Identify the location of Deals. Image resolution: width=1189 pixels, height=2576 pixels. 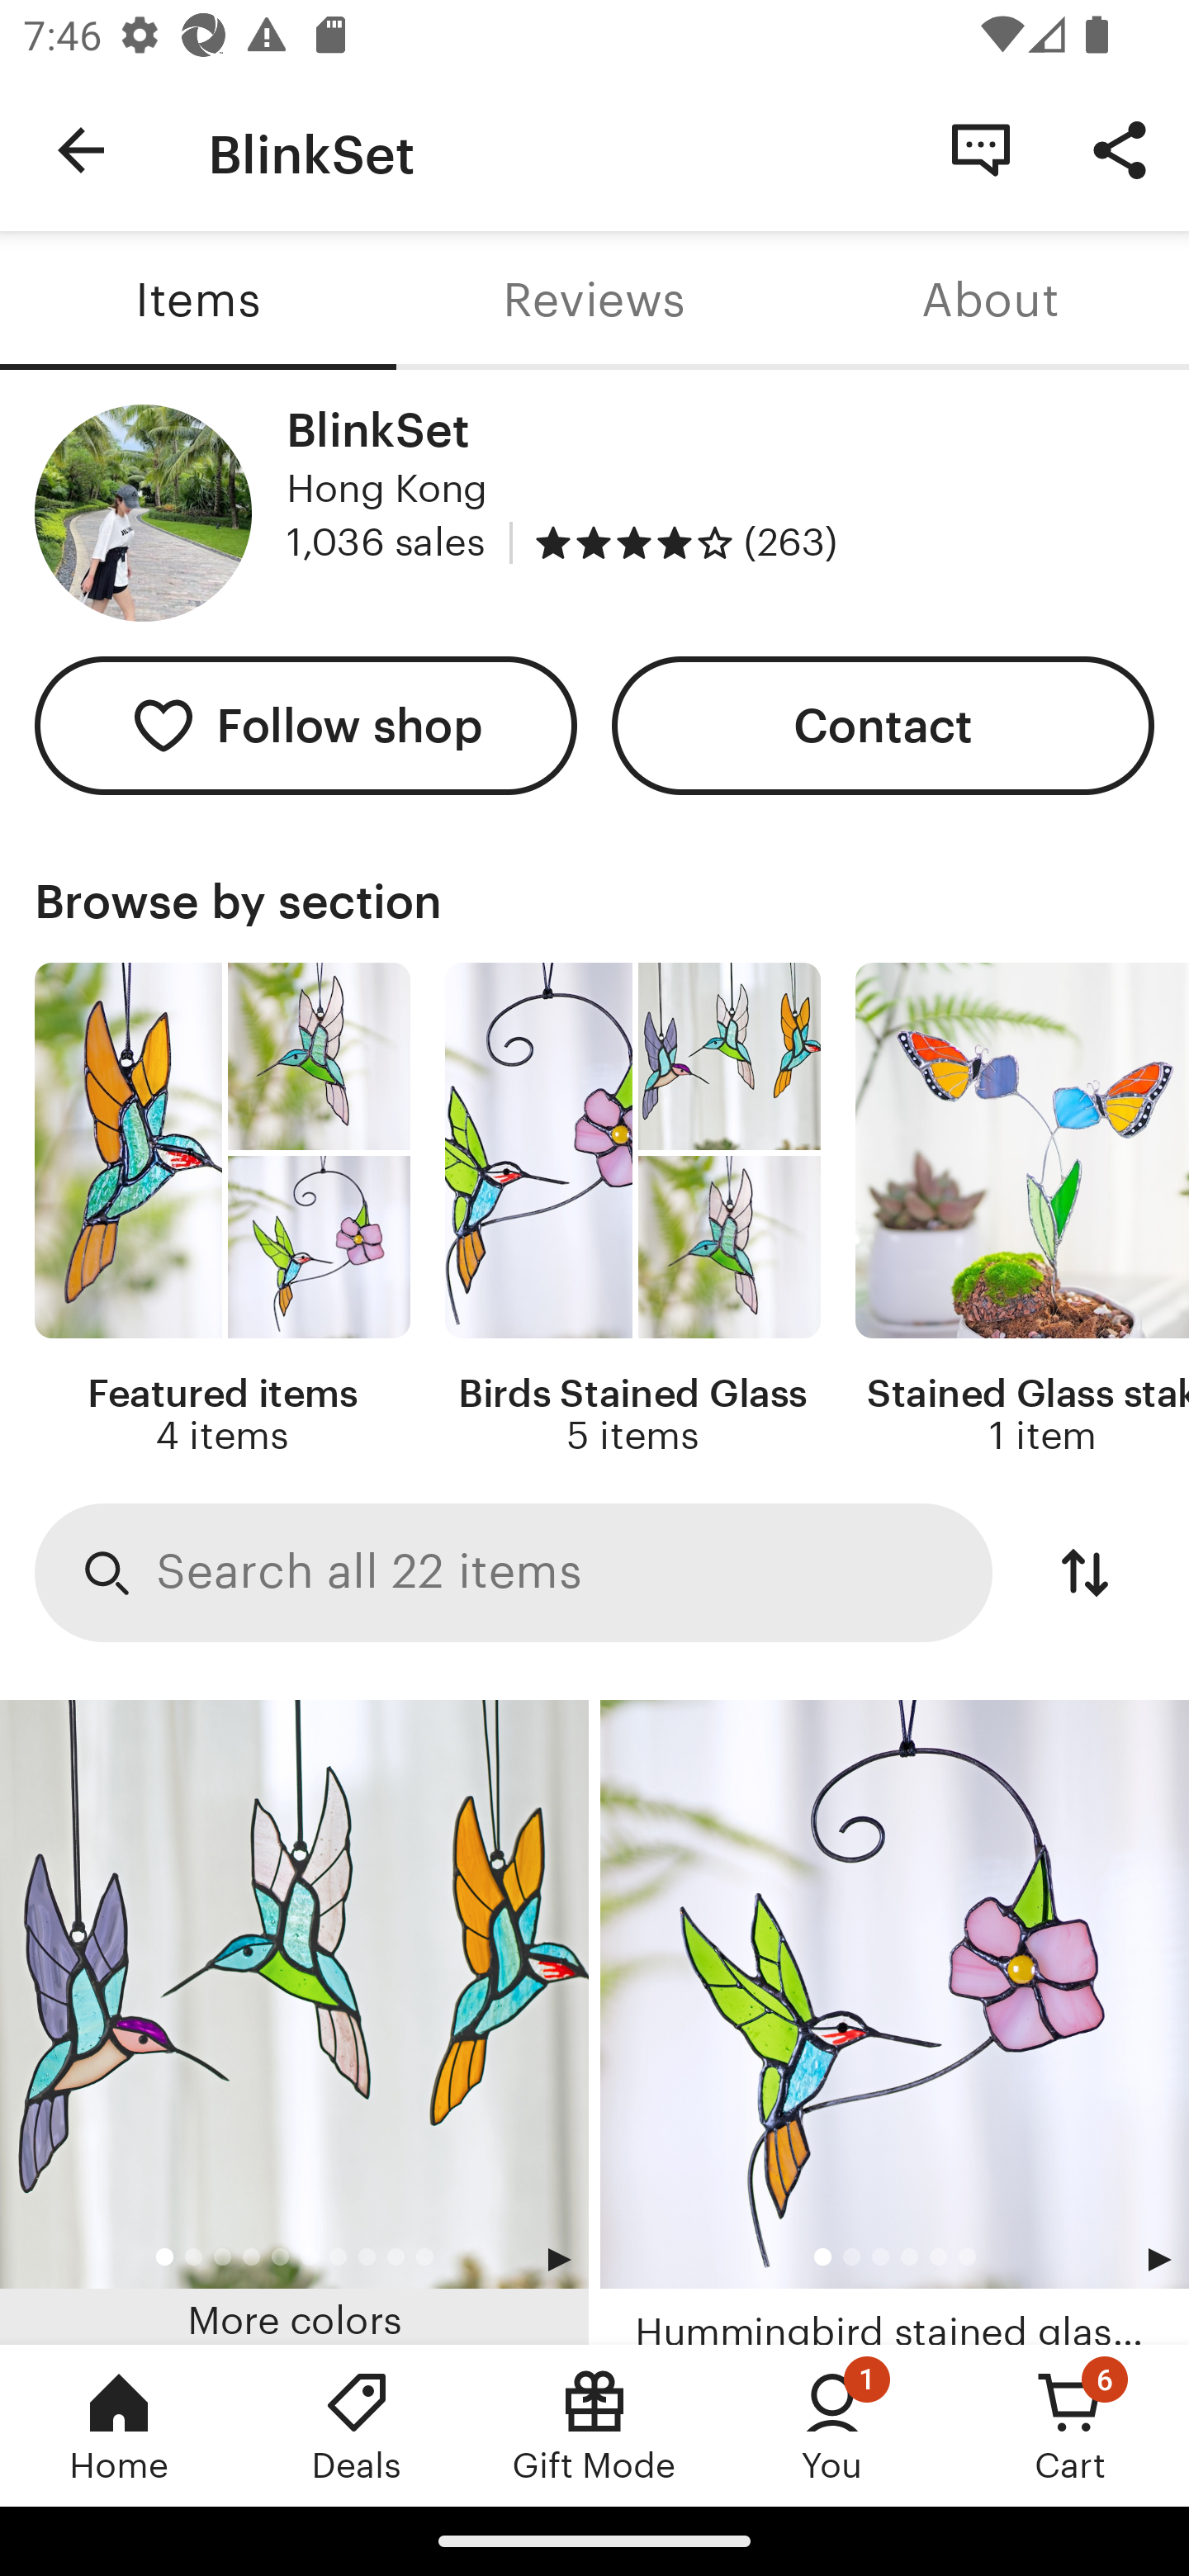
(357, 2425).